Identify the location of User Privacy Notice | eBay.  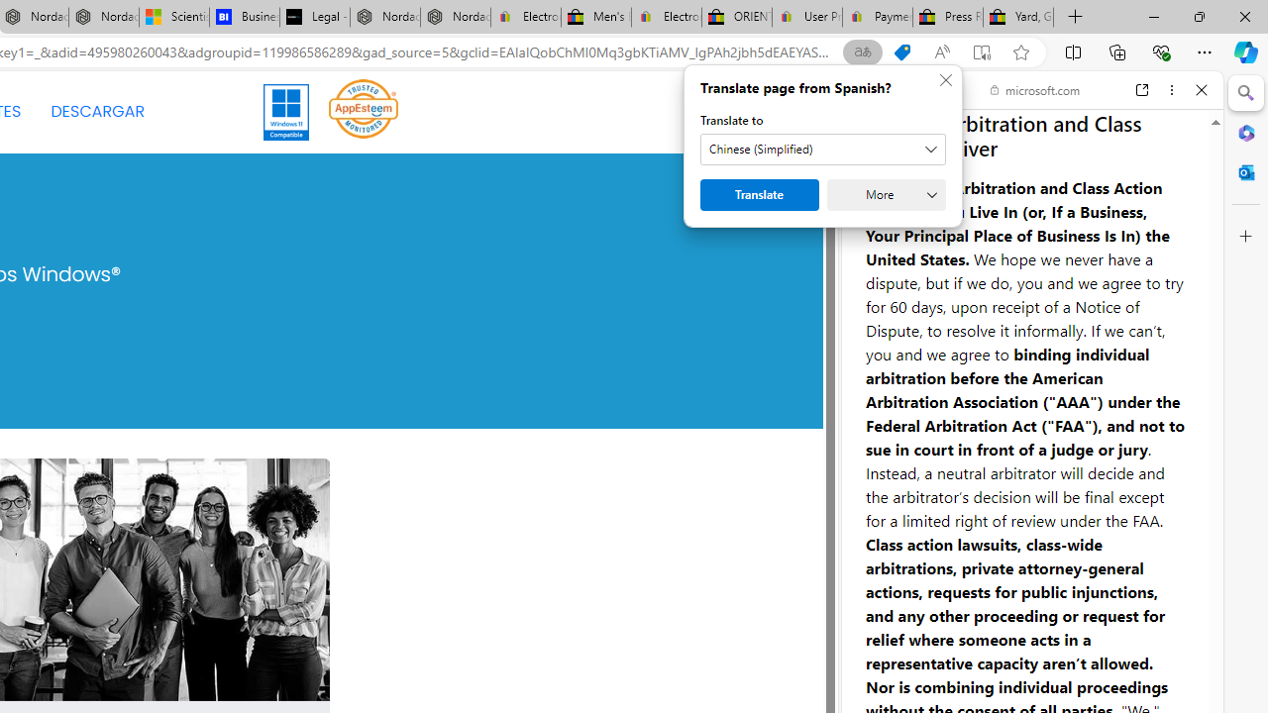
(806, 18).